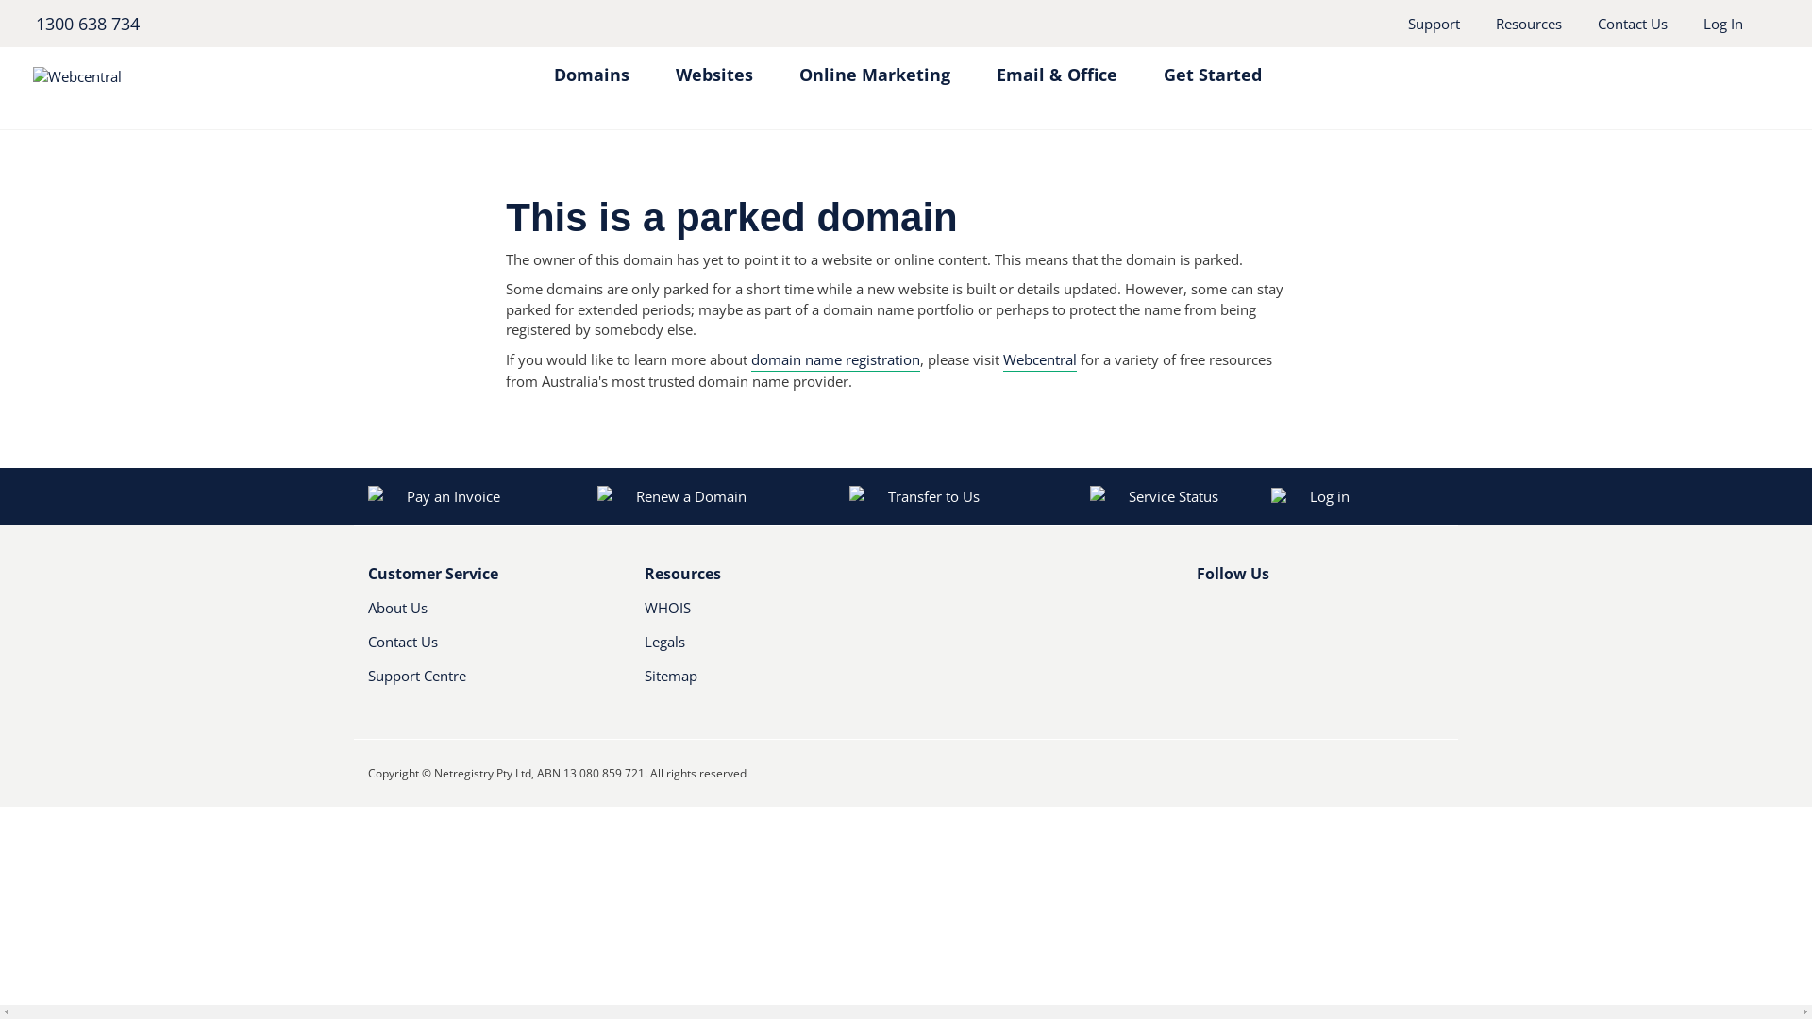 The height and width of the screenshot is (1019, 1812). What do you see at coordinates (1633, 24) in the screenshot?
I see `Contact Us` at bounding box center [1633, 24].